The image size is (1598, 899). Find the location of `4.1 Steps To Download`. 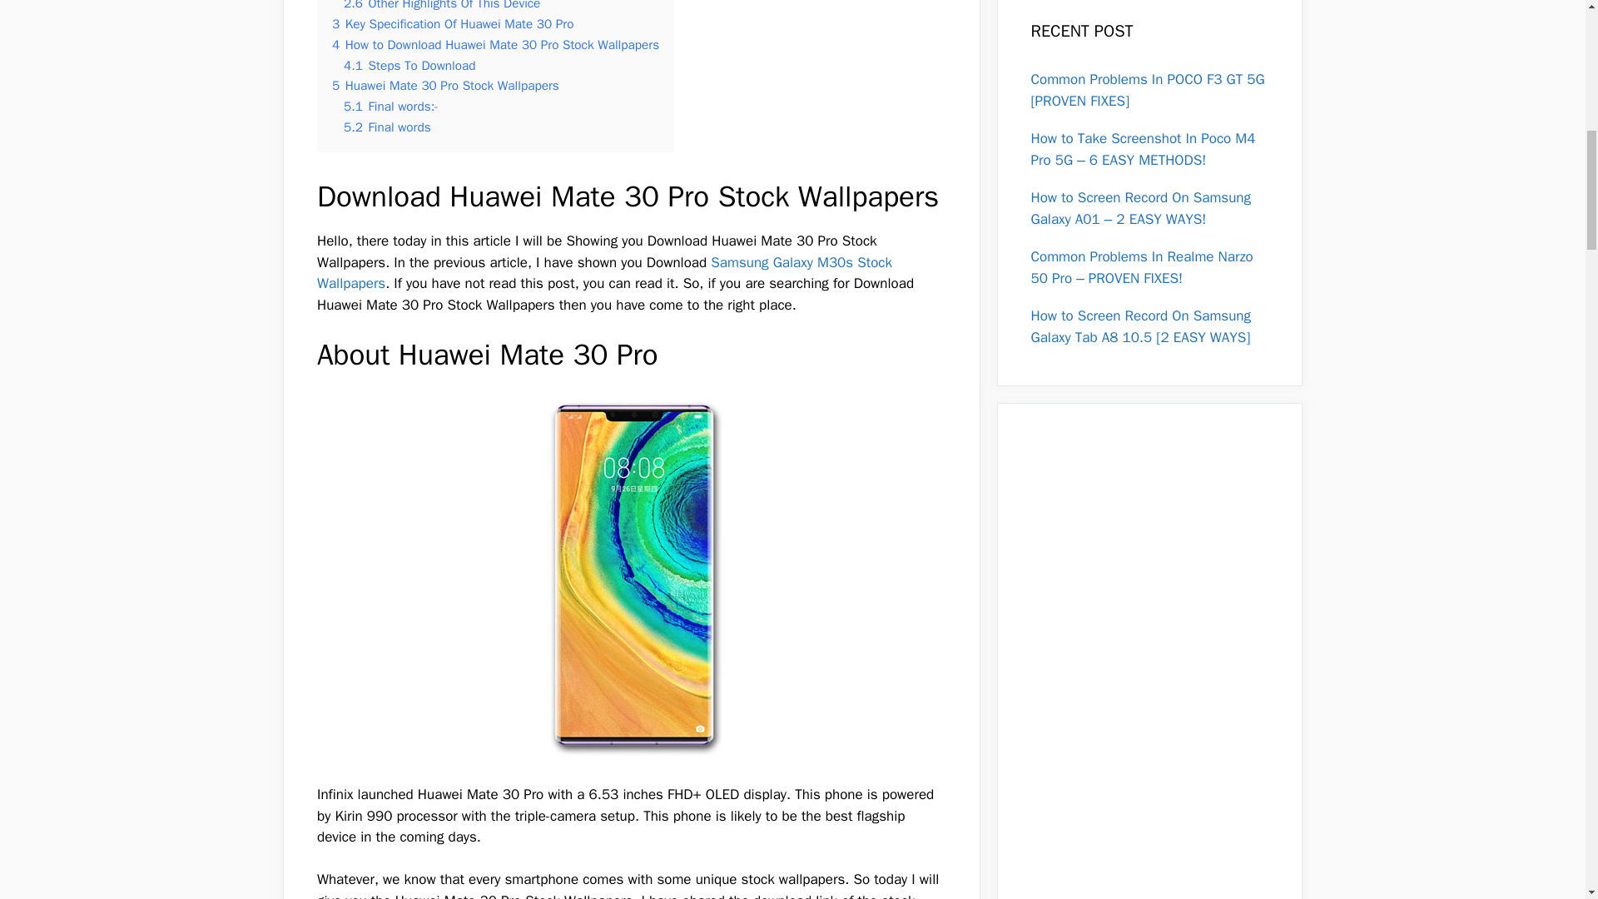

4.1 Steps To Download is located at coordinates (409, 65).